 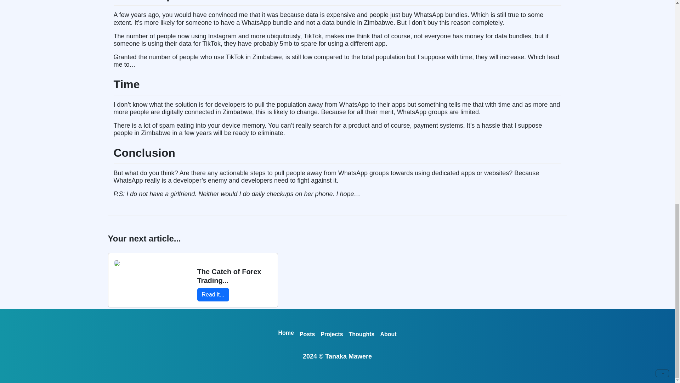 What do you see at coordinates (307, 334) in the screenshot?
I see `Posts` at bounding box center [307, 334].